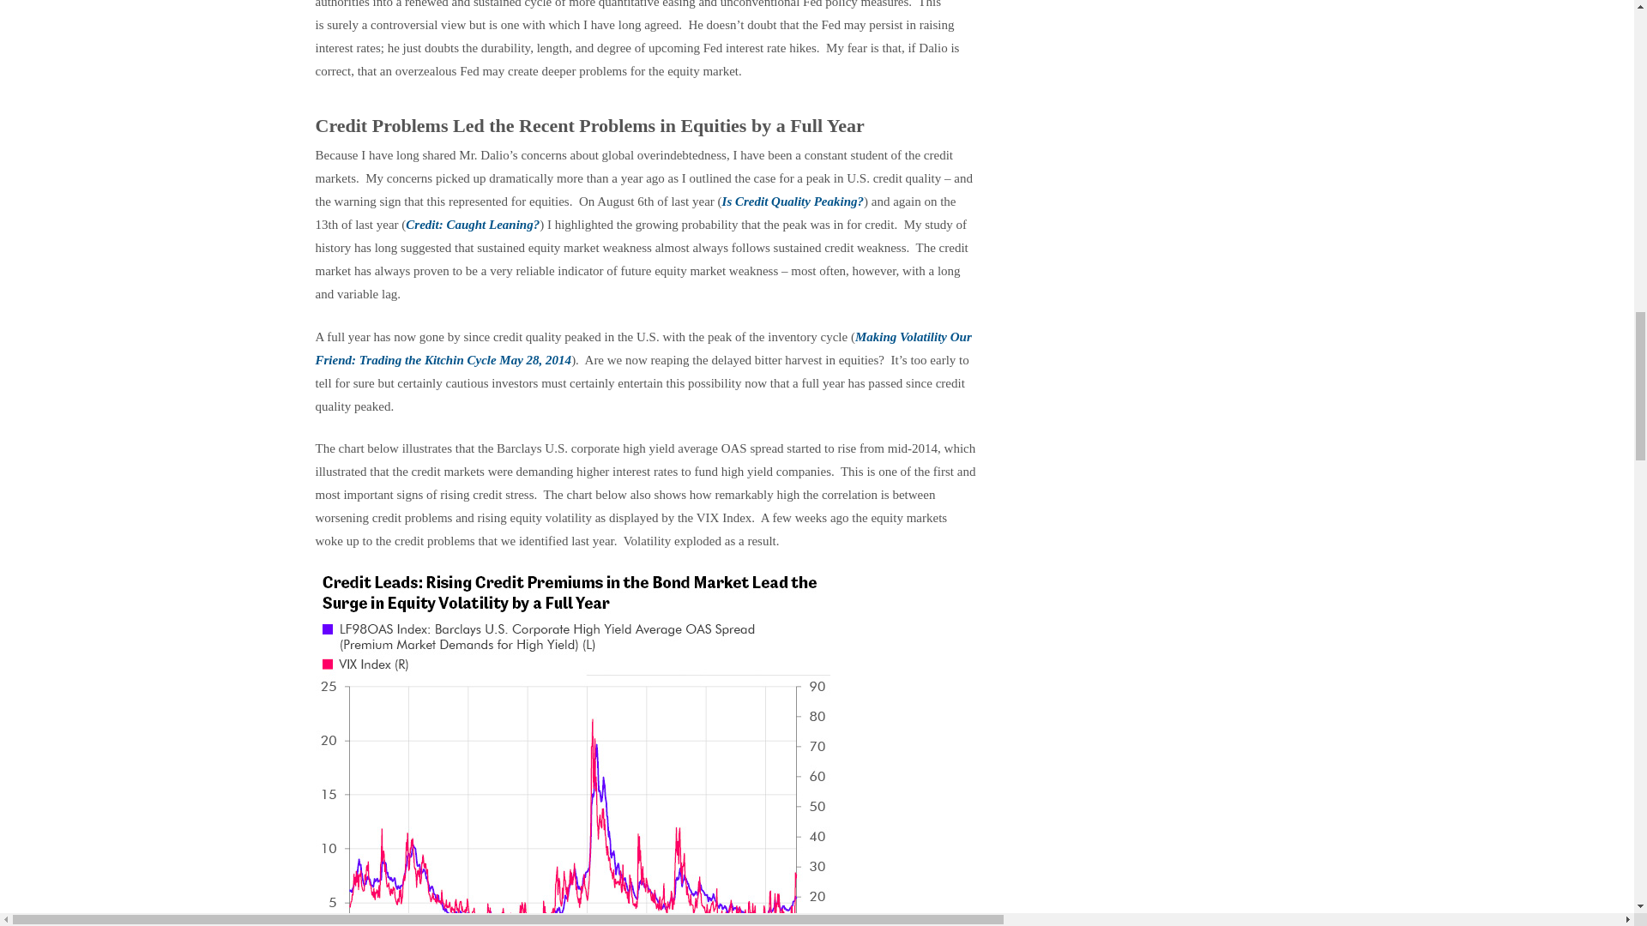 The height and width of the screenshot is (926, 1647). I want to click on Is Credit Quality Peaking?, so click(793, 201).